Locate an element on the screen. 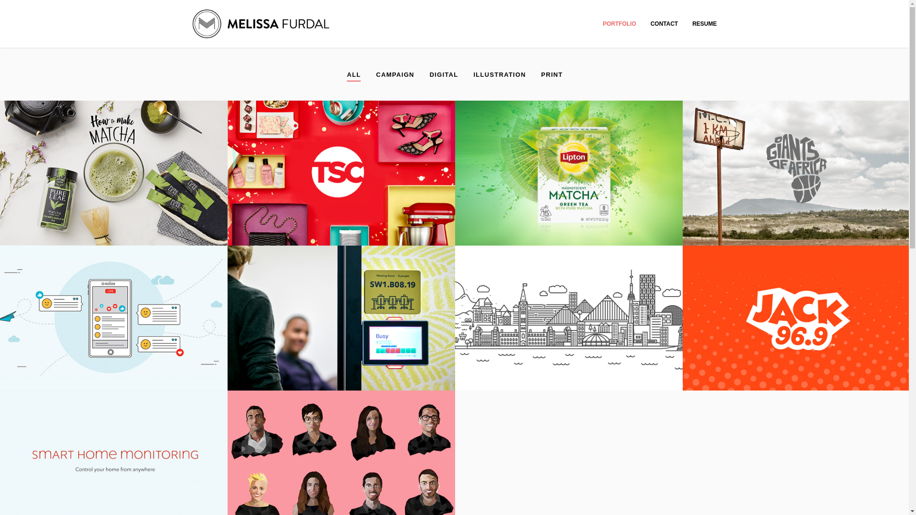  PRINT is located at coordinates (552, 75).